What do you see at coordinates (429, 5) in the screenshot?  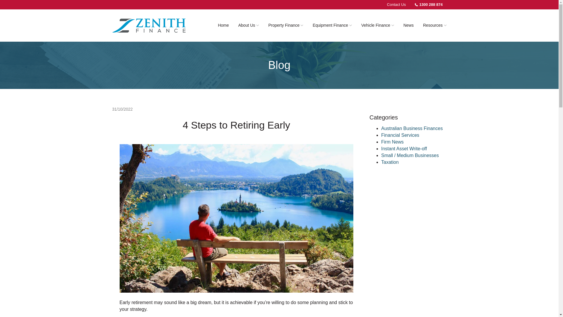 I see `1300 288 874` at bounding box center [429, 5].